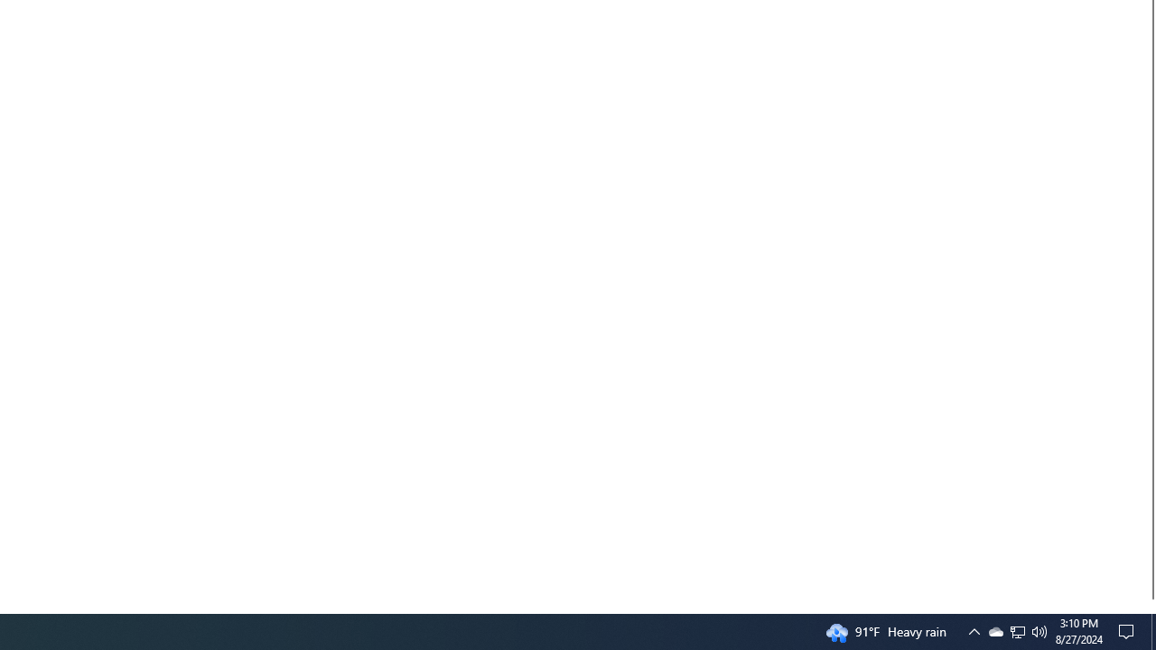 This screenshot has width=1156, height=650. Describe the element at coordinates (1149, 606) in the screenshot. I see `Vertical Small Increase` at that location.